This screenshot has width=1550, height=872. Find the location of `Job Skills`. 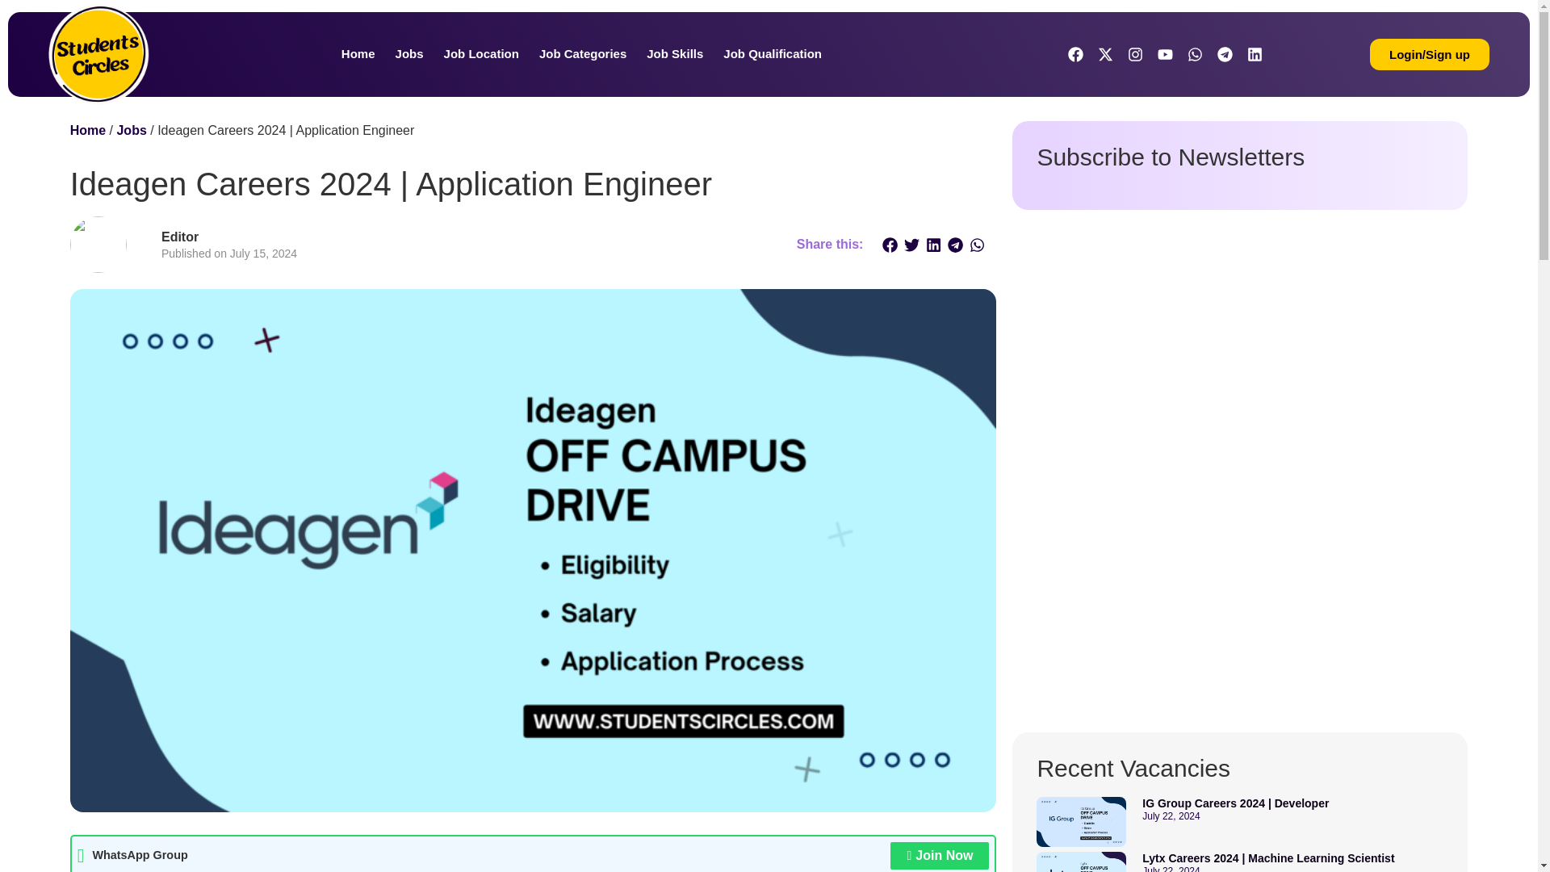

Job Skills is located at coordinates (675, 53).